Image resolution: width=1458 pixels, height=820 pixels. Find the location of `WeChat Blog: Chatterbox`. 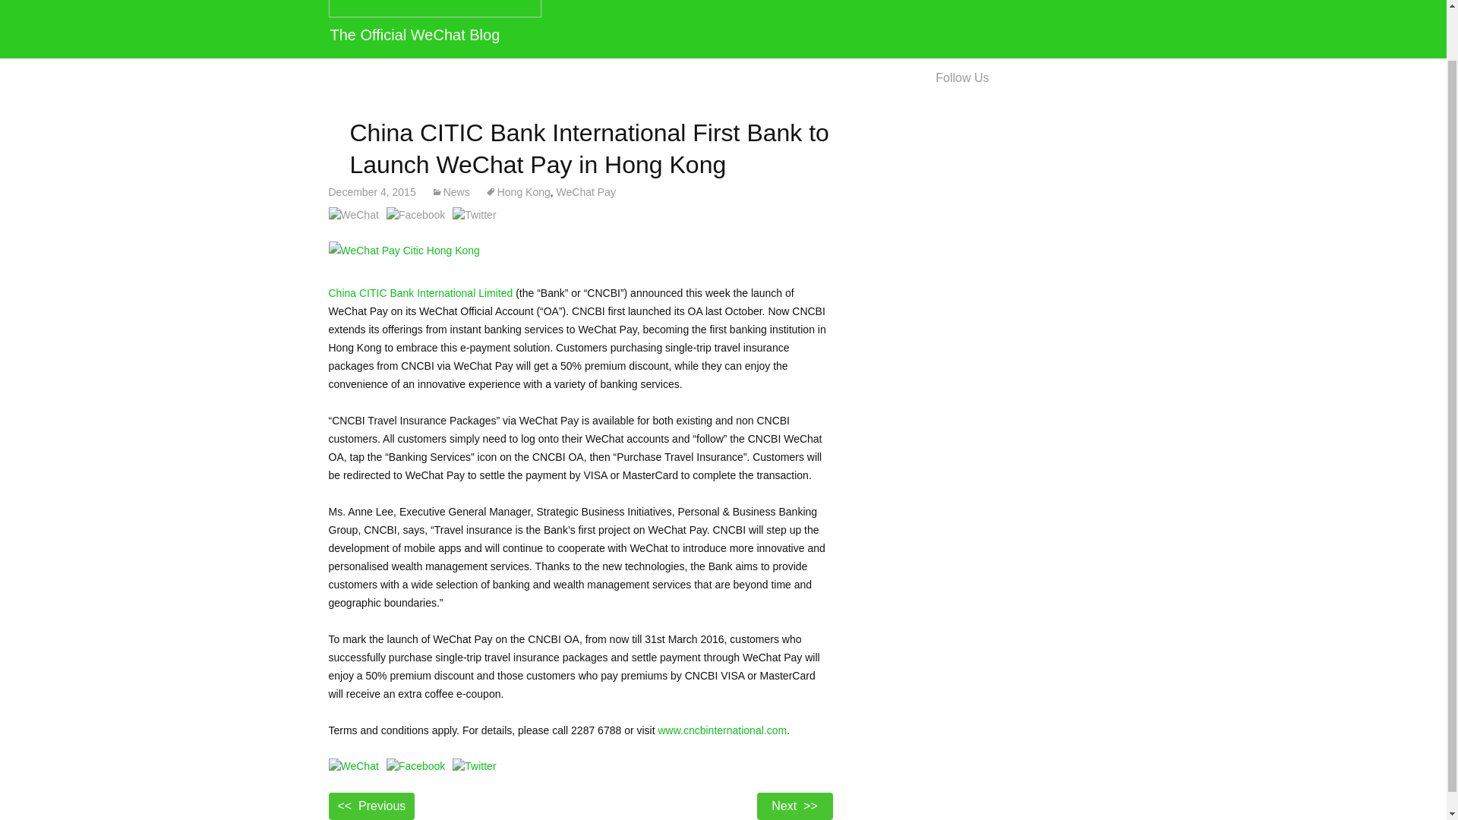

WeChat Blog: Chatterbox is located at coordinates (723, 29).